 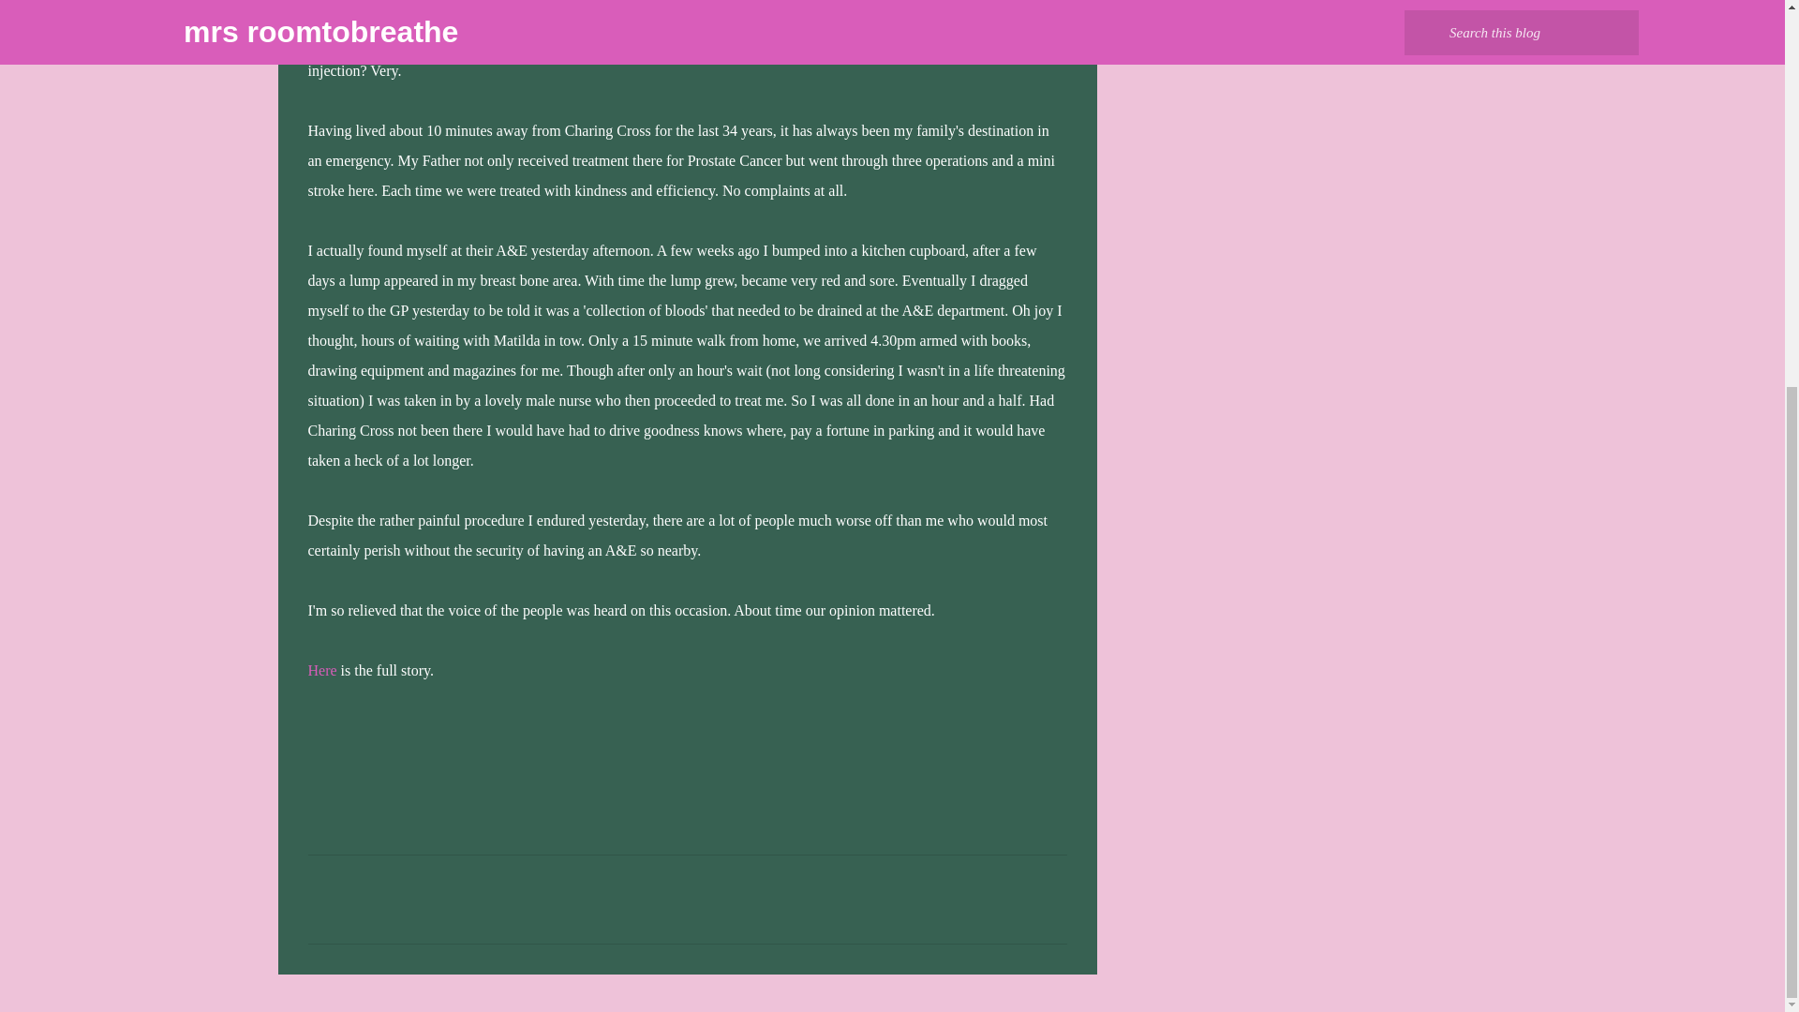 What do you see at coordinates (319, 734) in the screenshot?
I see `Email Post` at bounding box center [319, 734].